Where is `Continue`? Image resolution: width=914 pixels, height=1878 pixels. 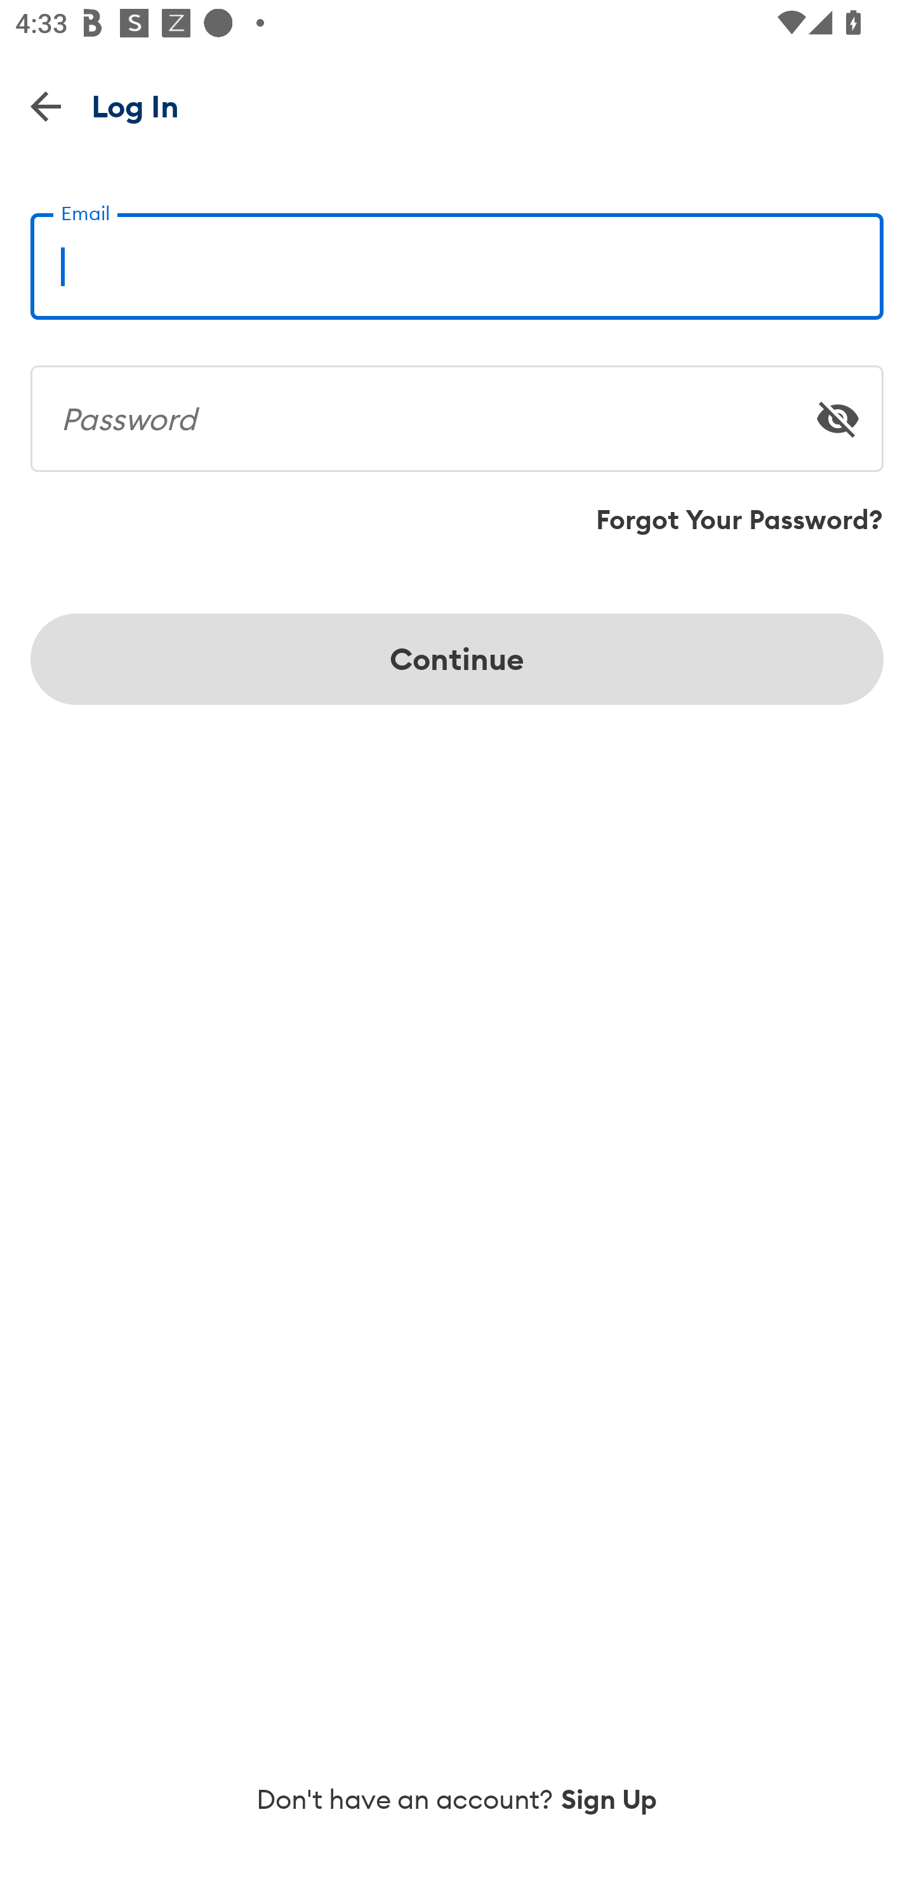
Continue is located at coordinates (457, 659).